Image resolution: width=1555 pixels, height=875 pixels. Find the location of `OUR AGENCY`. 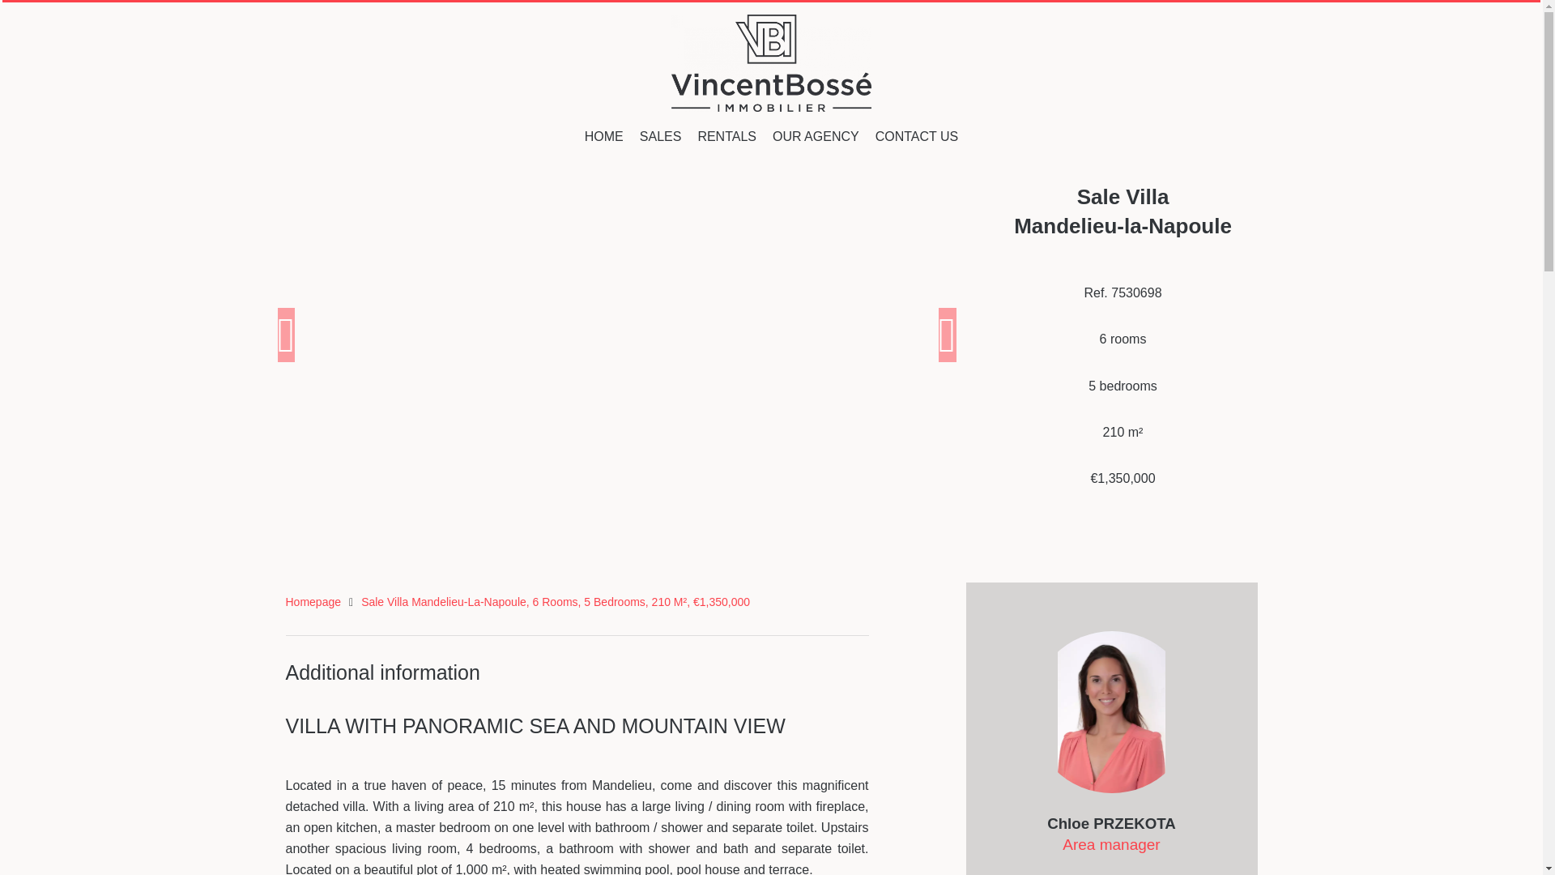

OUR AGENCY is located at coordinates (816, 136).